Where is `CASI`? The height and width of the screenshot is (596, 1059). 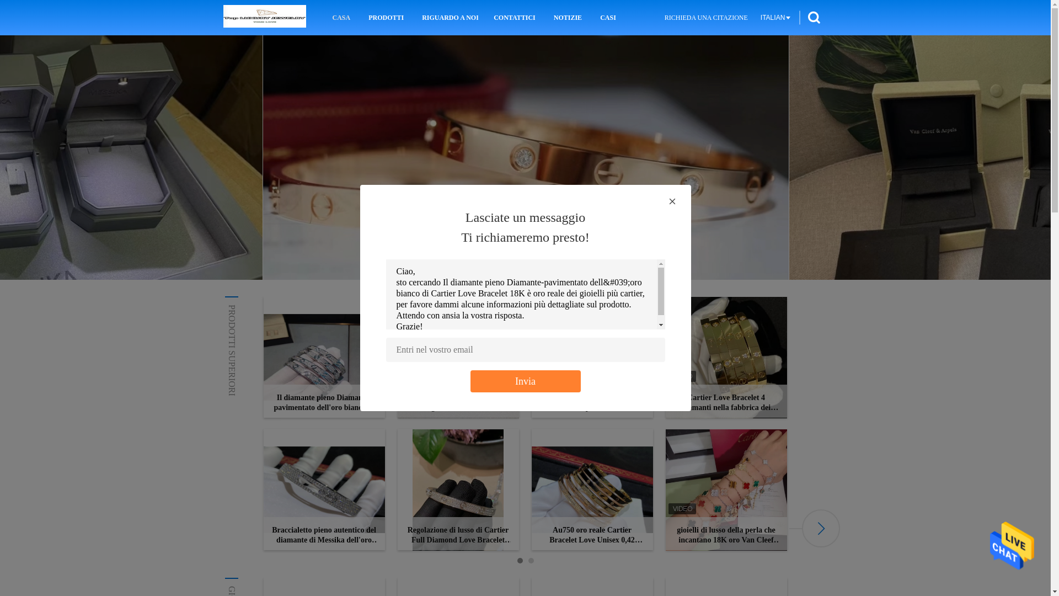 CASI is located at coordinates (608, 18).